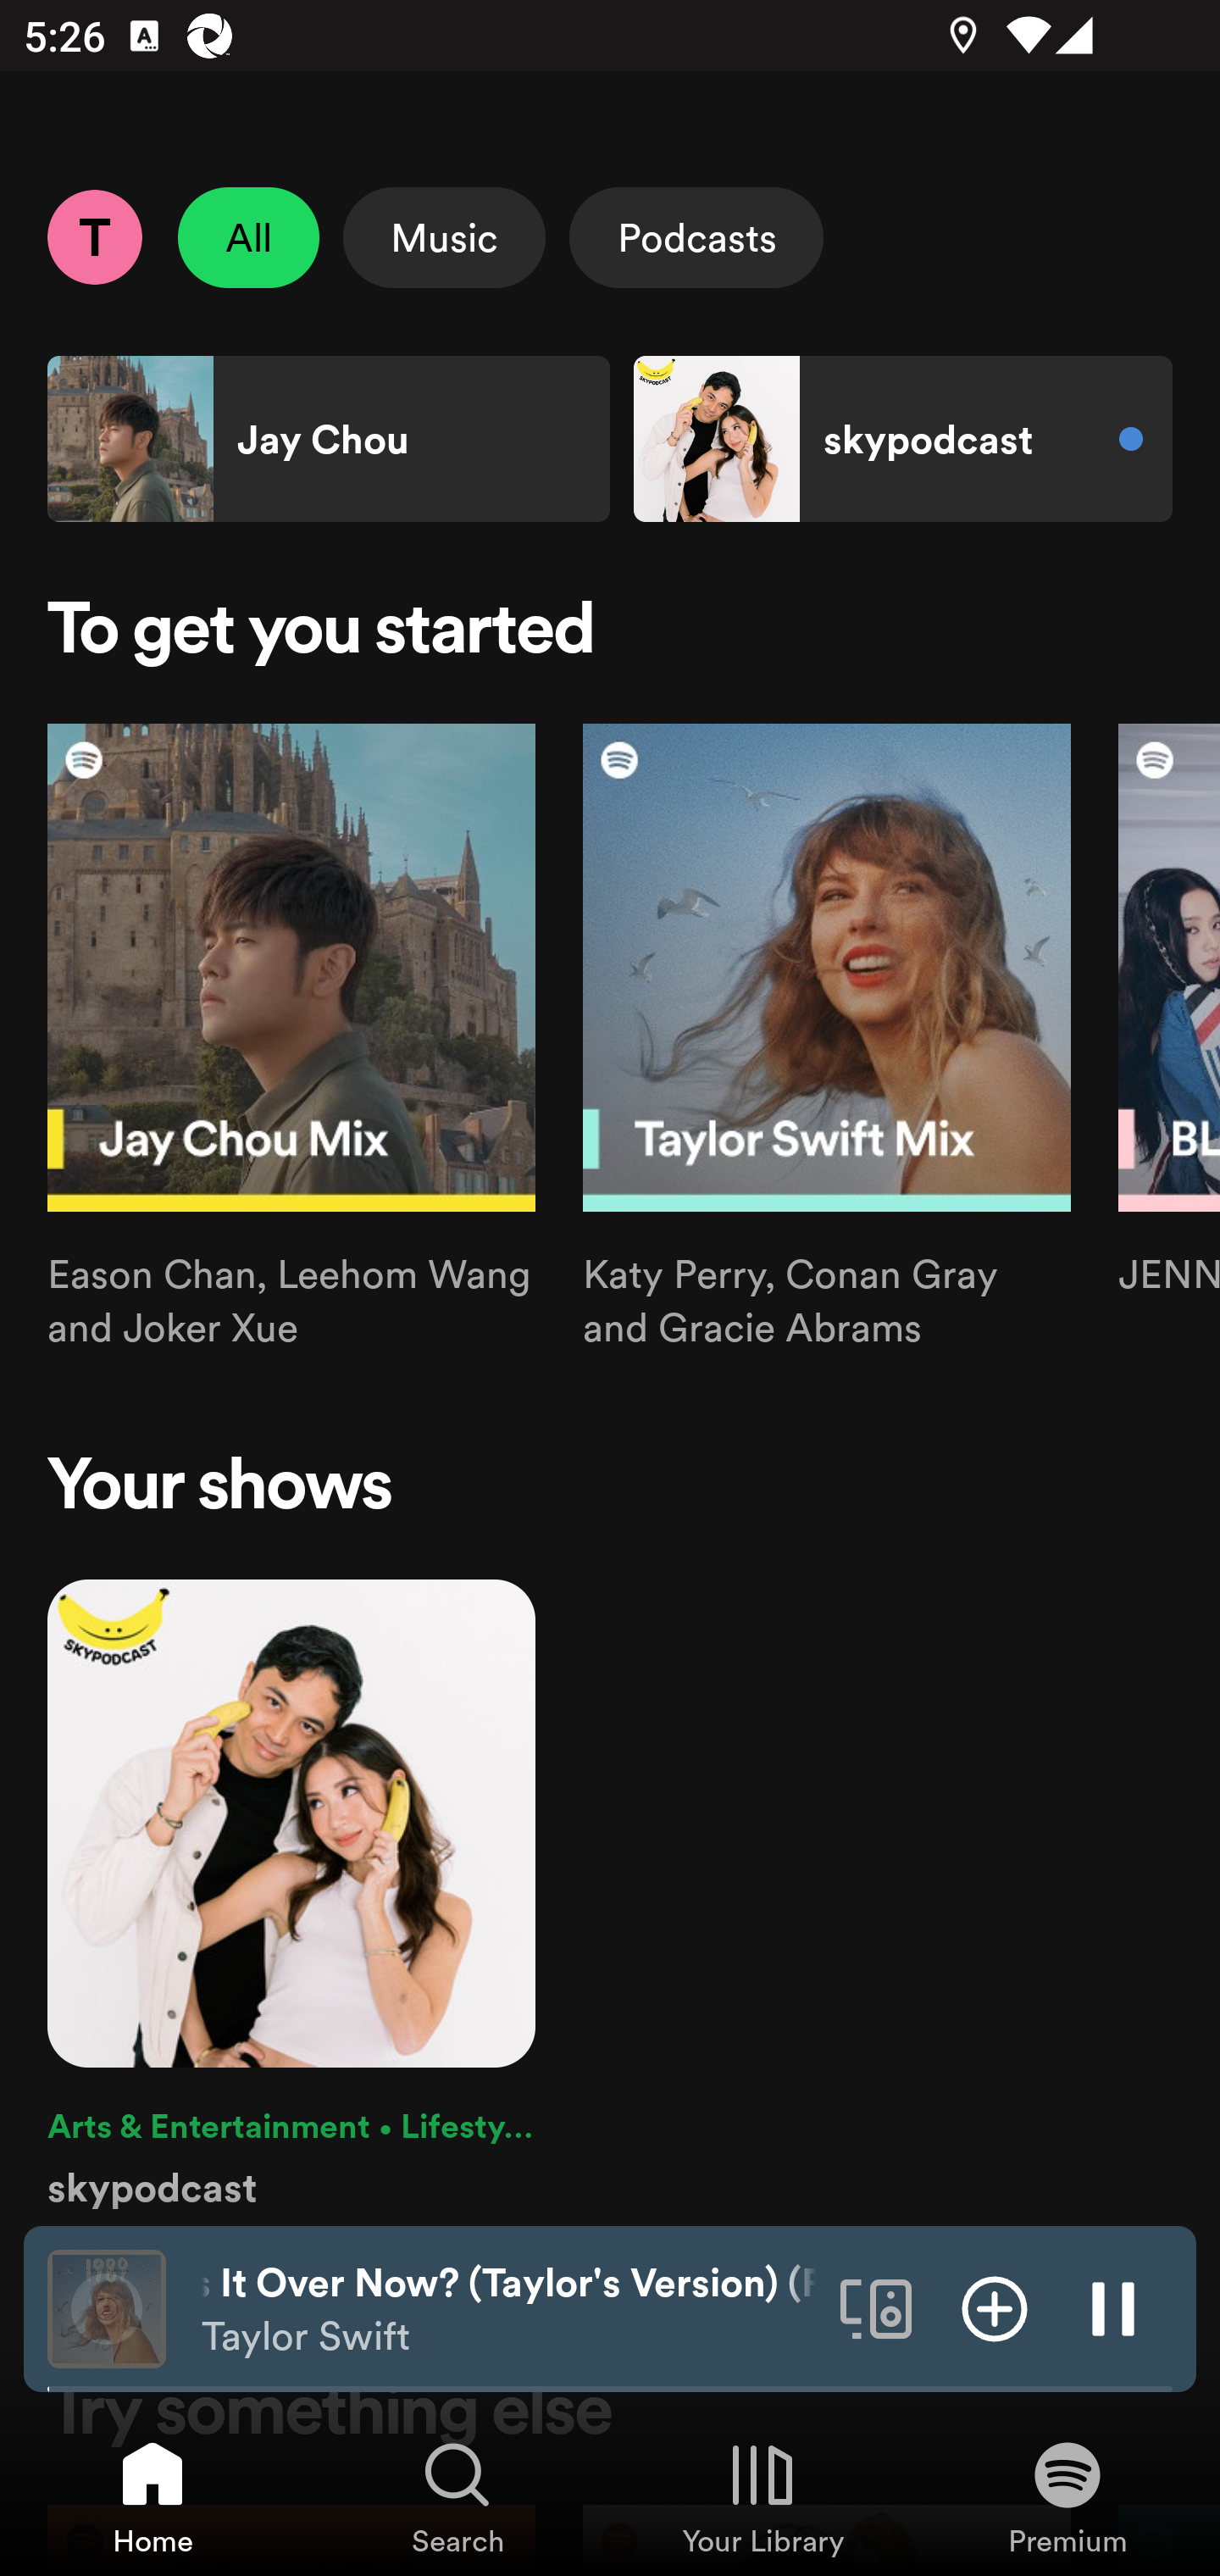 The image size is (1220, 2576). I want to click on Jay Chou Shortcut Jay Chou, so click(329, 439).